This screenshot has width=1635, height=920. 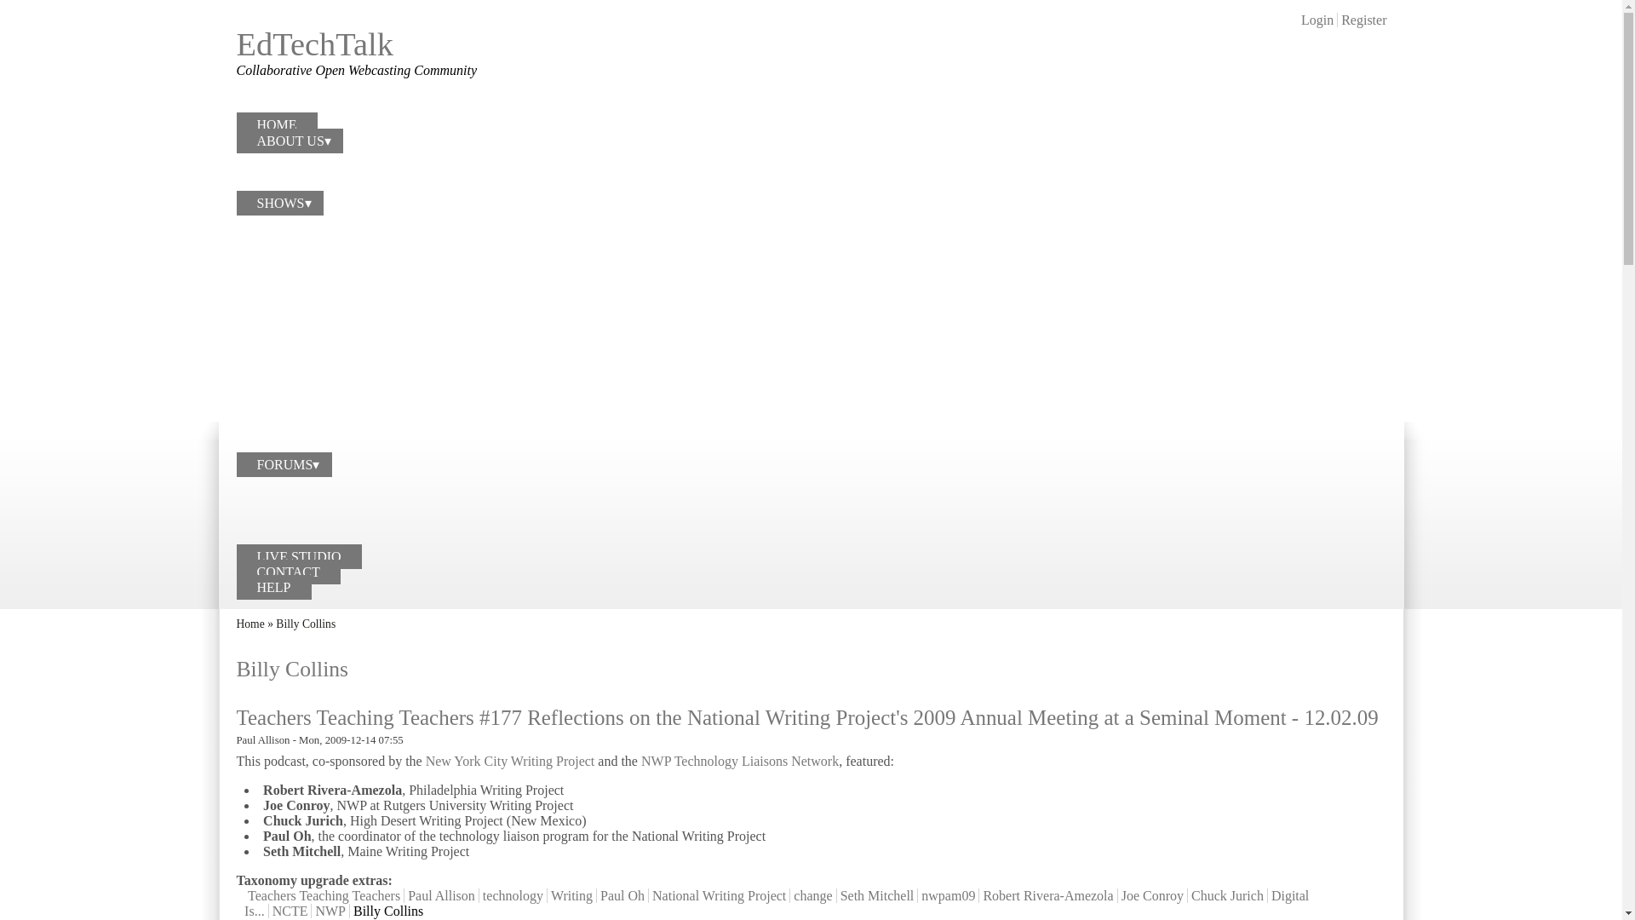 What do you see at coordinates (1363, 20) in the screenshot?
I see `Register` at bounding box center [1363, 20].